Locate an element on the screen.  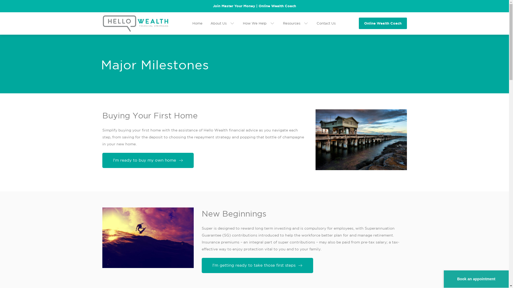
Online Wealth Coach is located at coordinates (383, 23).